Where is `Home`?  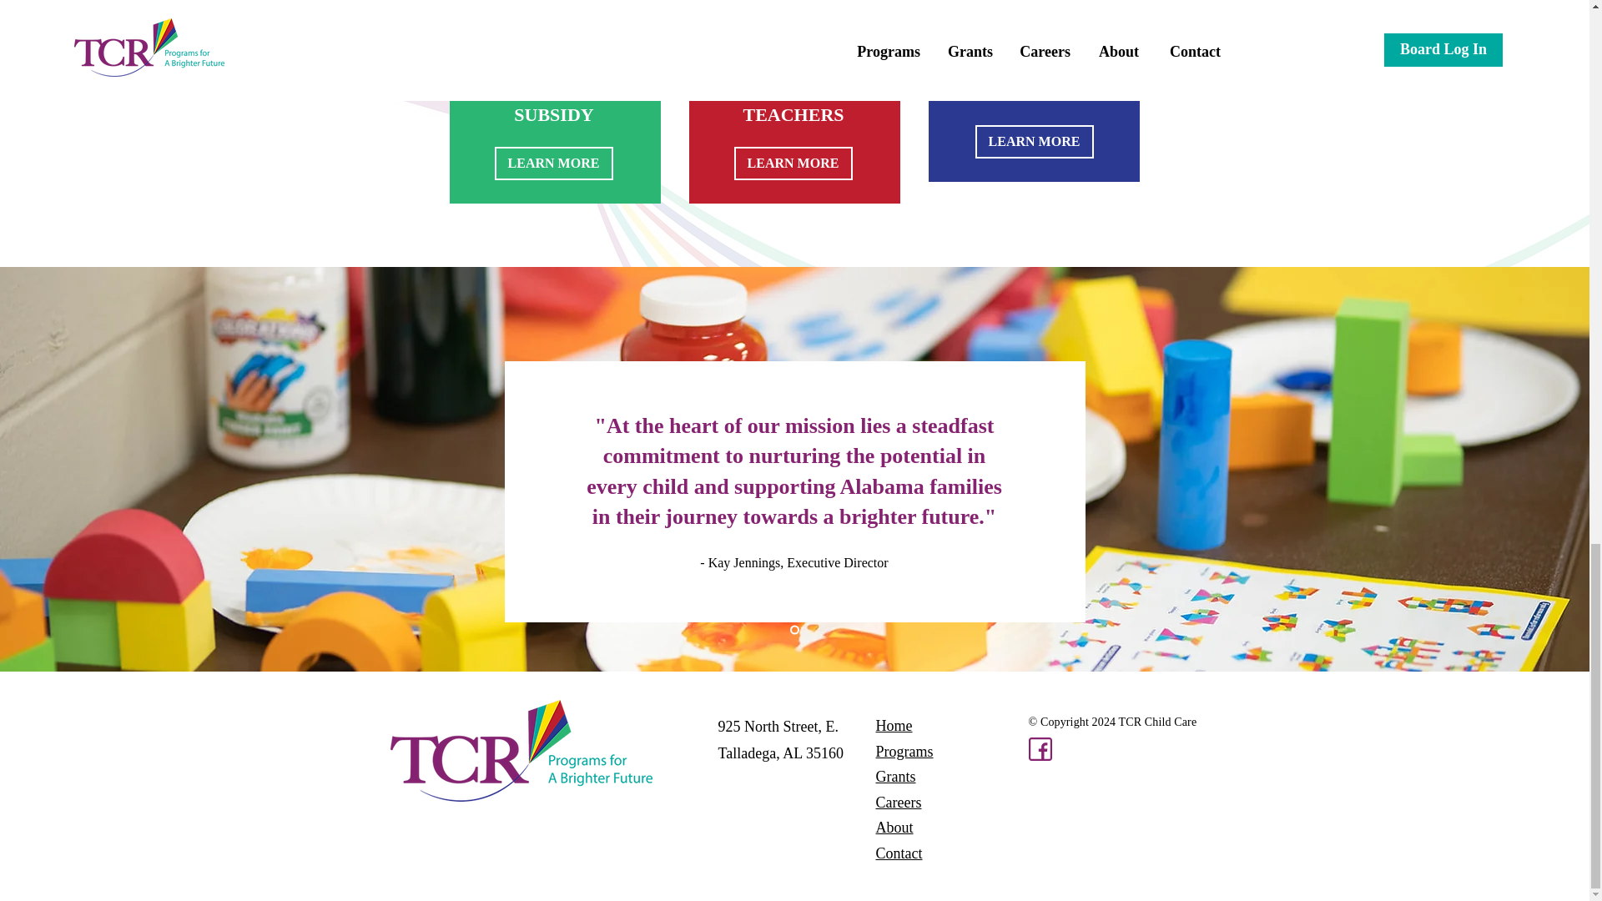 Home is located at coordinates (894, 726).